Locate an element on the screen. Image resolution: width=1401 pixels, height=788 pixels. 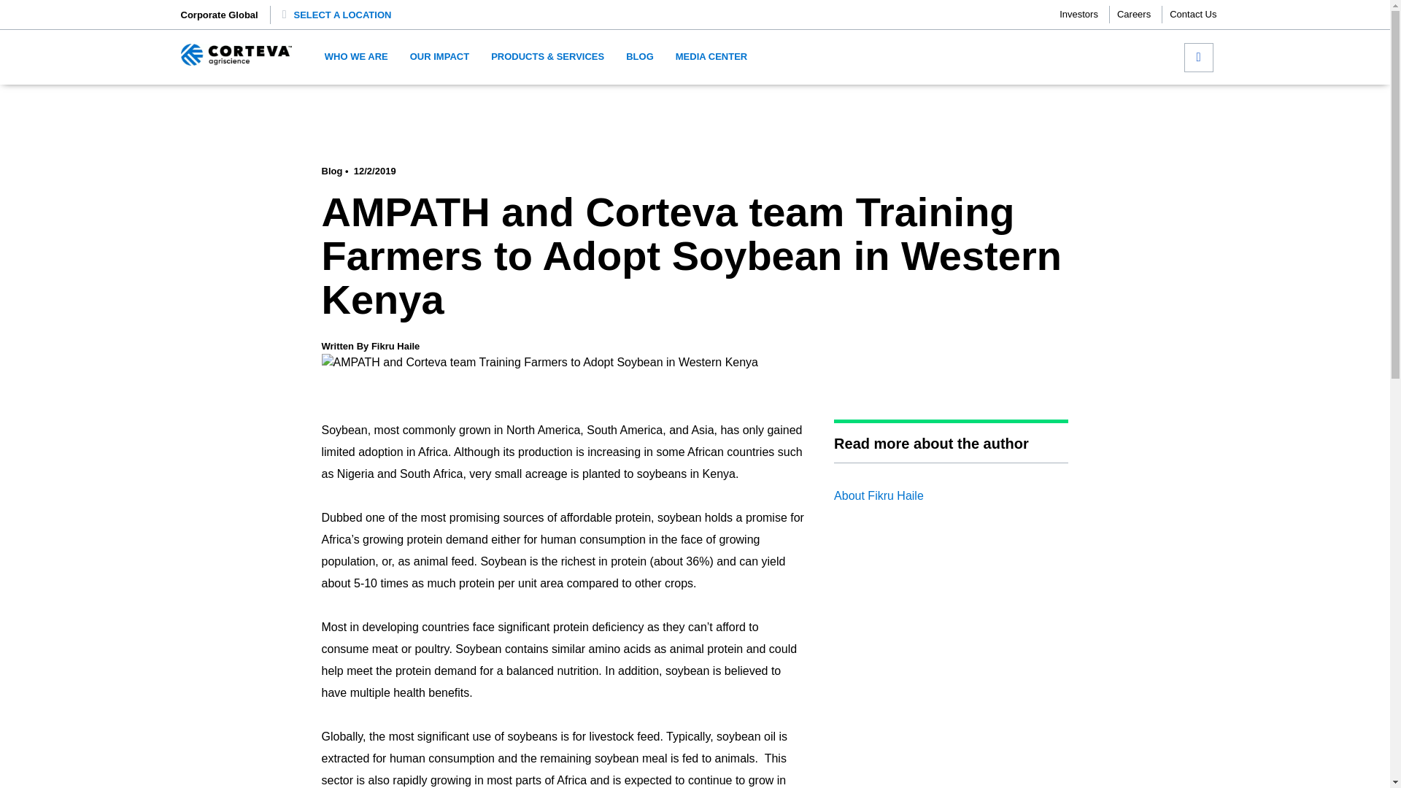
E-Mail is located at coordinates (1060, 105).